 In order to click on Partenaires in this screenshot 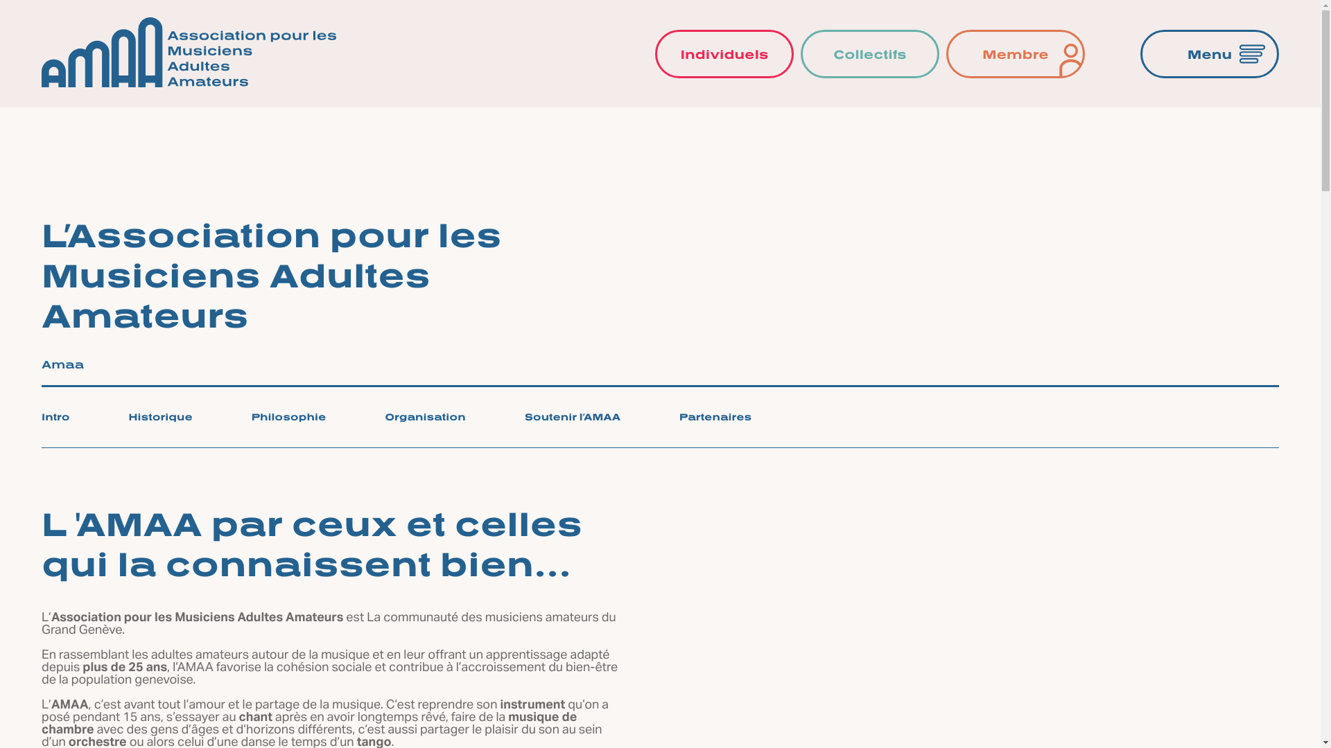, I will do `click(715, 417)`.